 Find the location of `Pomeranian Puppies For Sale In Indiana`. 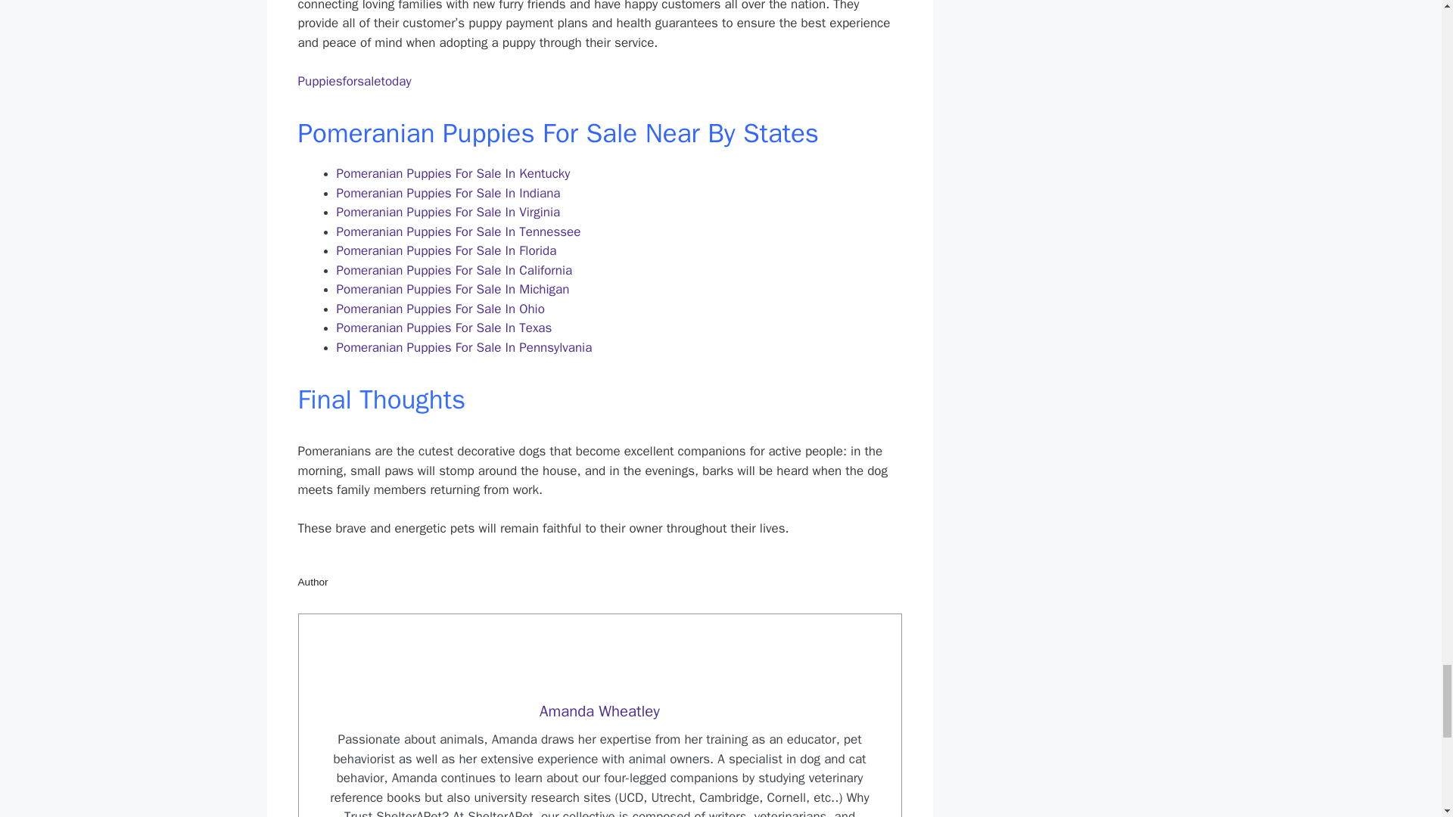

Pomeranian Puppies For Sale In Indiana is located at coordinates (447, 193).